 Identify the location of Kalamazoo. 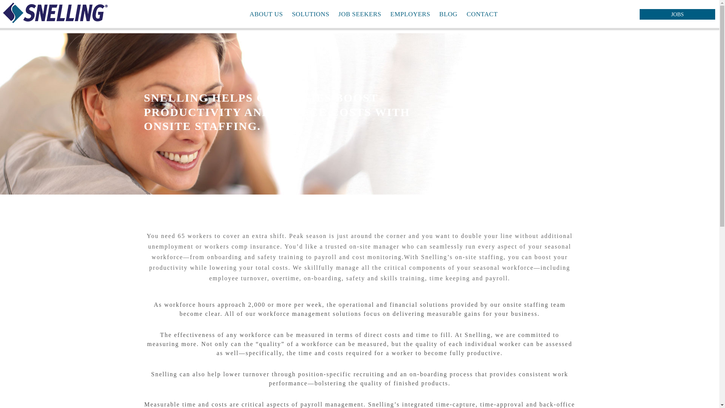
(55, 19).